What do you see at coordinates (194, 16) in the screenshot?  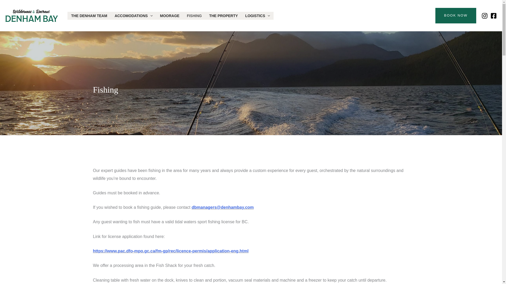 I see `FISHING` at bounding box center [194, 16].